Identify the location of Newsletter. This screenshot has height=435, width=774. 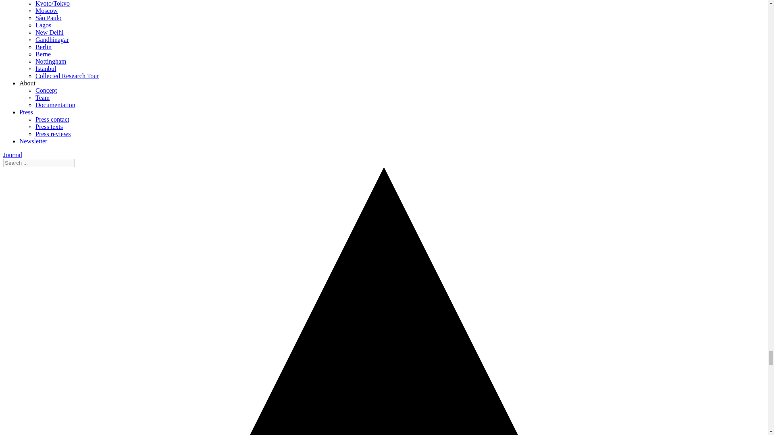
(33, 141).